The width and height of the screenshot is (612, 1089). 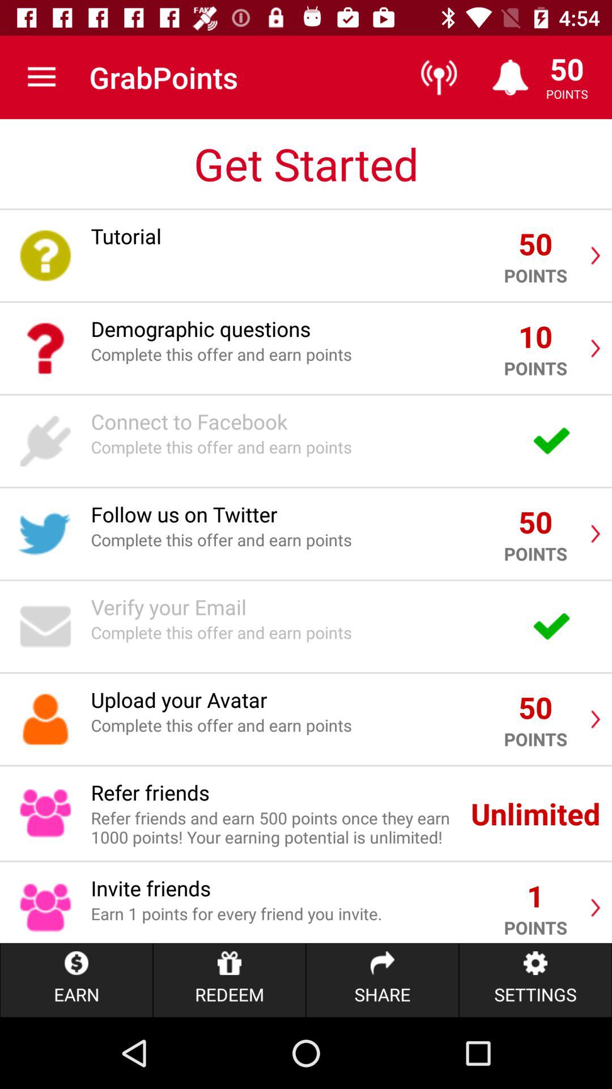 What do you see at coordinates (41, 77) in the screenshot?
I see `turn on the item above the get started` at bounding box center [41, 77].